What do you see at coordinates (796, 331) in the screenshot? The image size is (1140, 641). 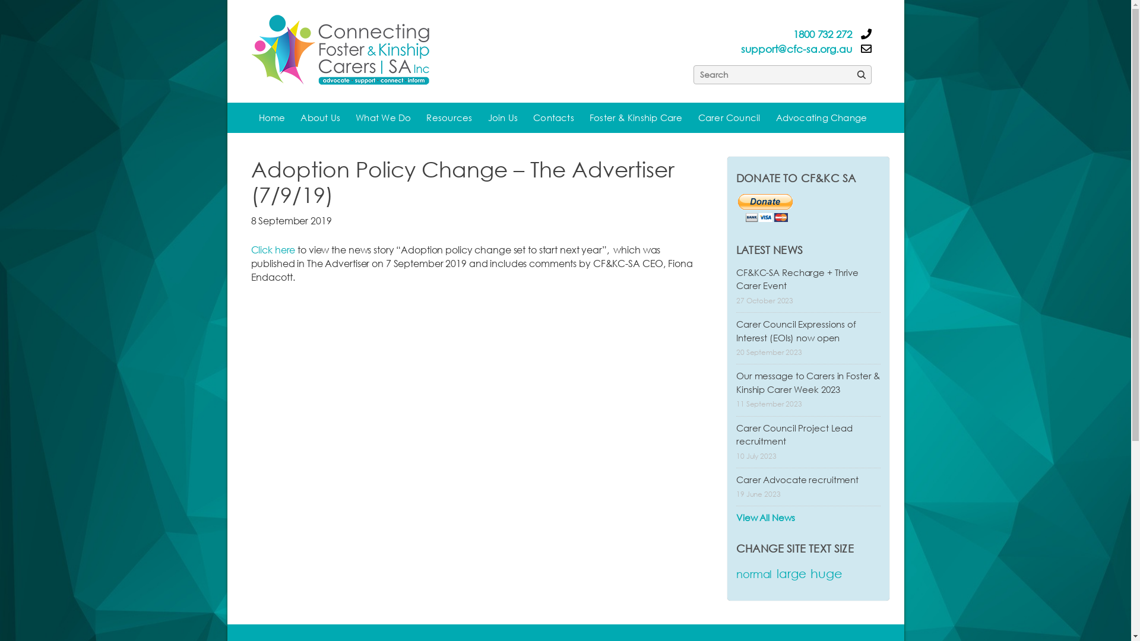 I see `Carer Council Expressions of Interest (EOIs) now open` at bounding box center [796, 331].